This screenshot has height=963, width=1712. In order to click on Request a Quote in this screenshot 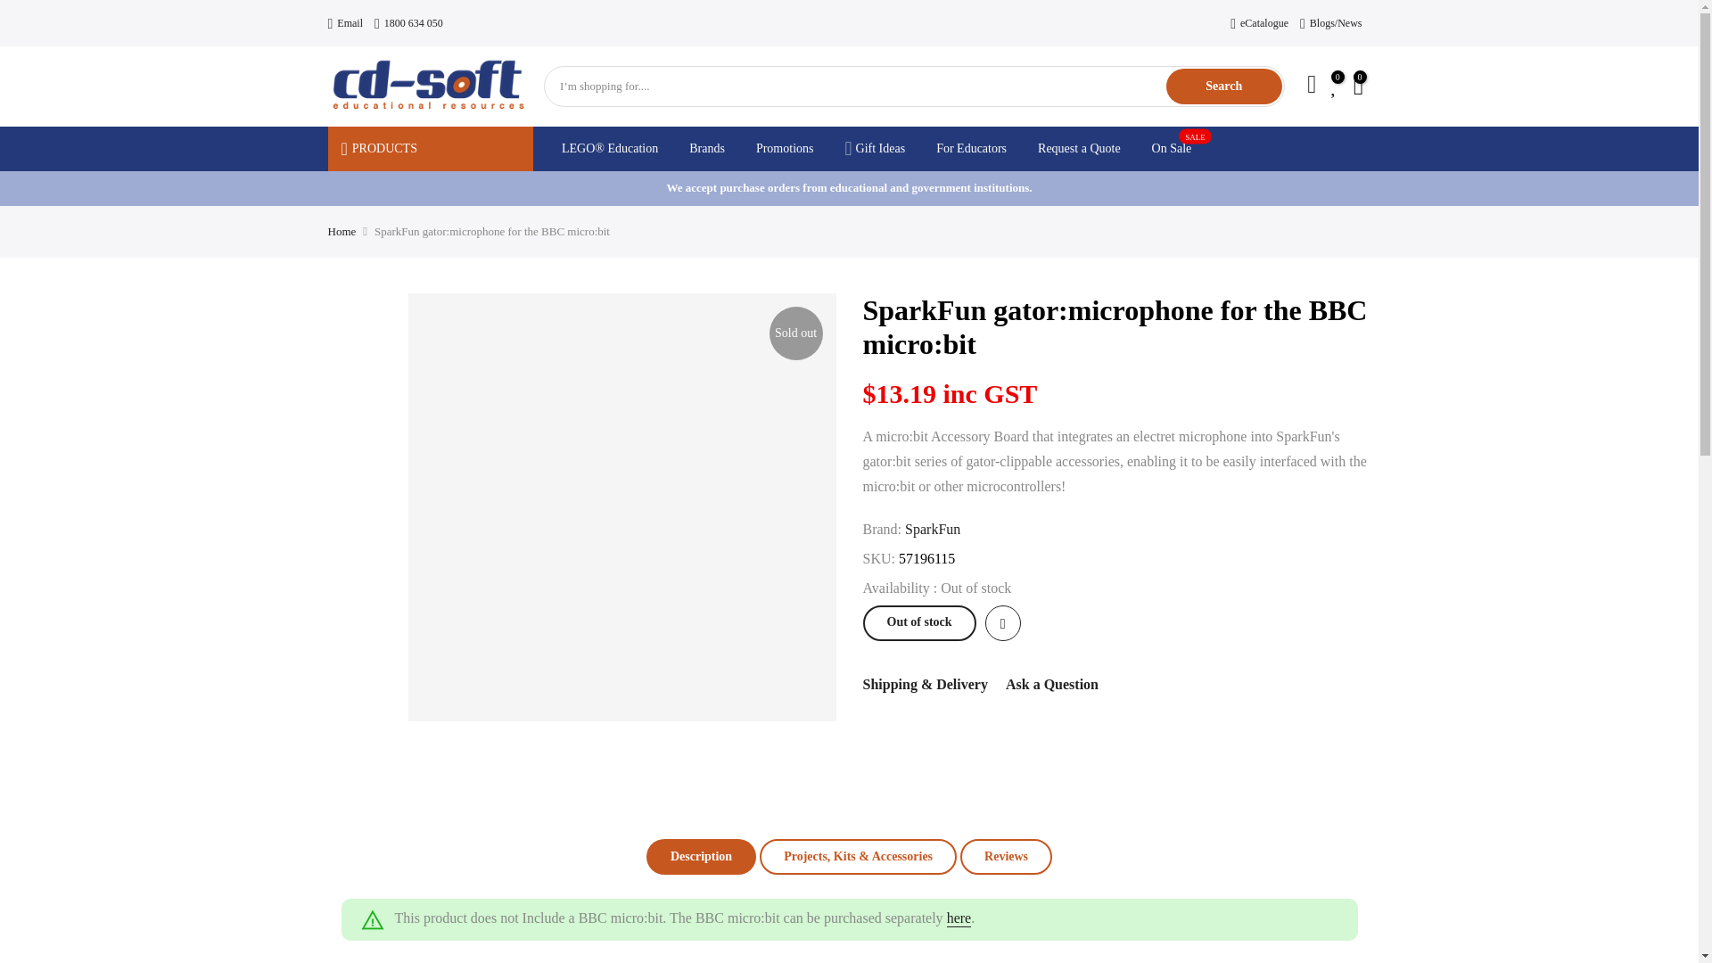, I will do `click(784, 148)`.